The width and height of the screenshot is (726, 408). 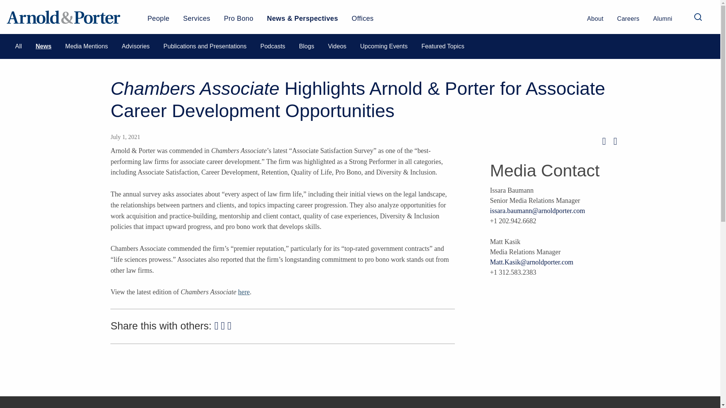 What do you see at coordinates (158, 21) in the screenshot?
I see `People` at bounding box center [158, 21].